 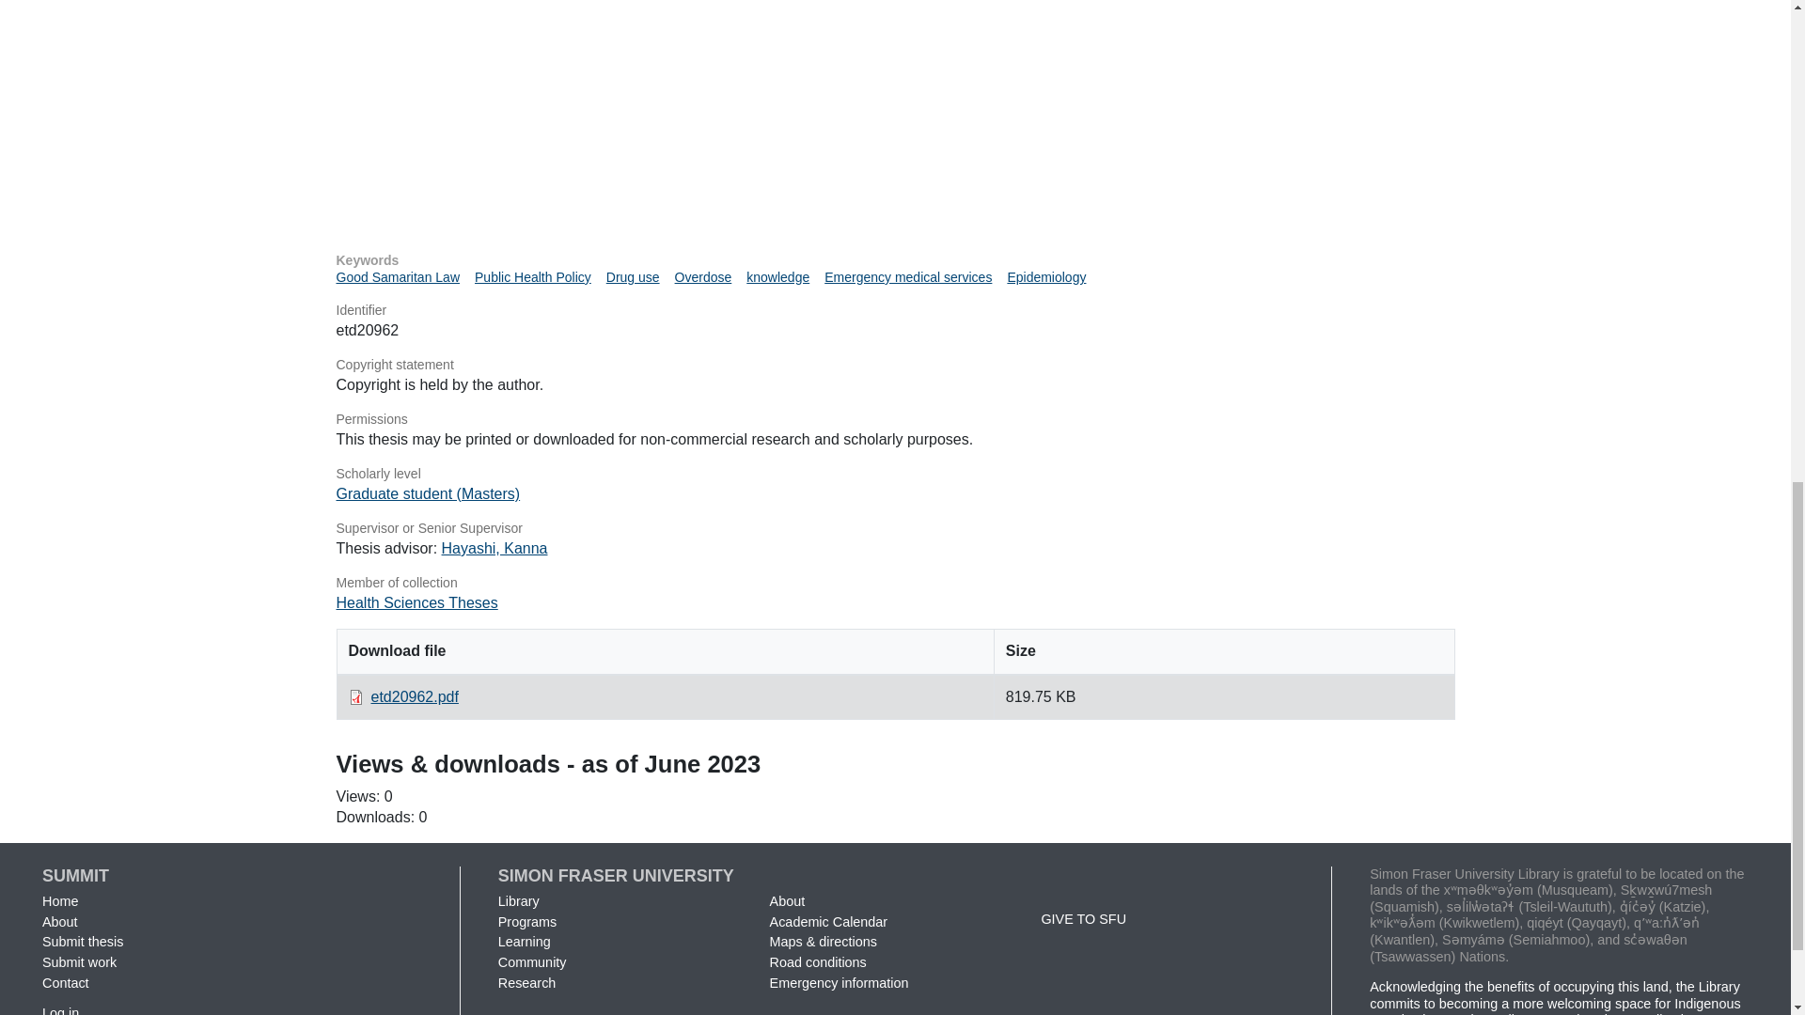 I want to click on Epidemiology, so click(x=1046, y=277).